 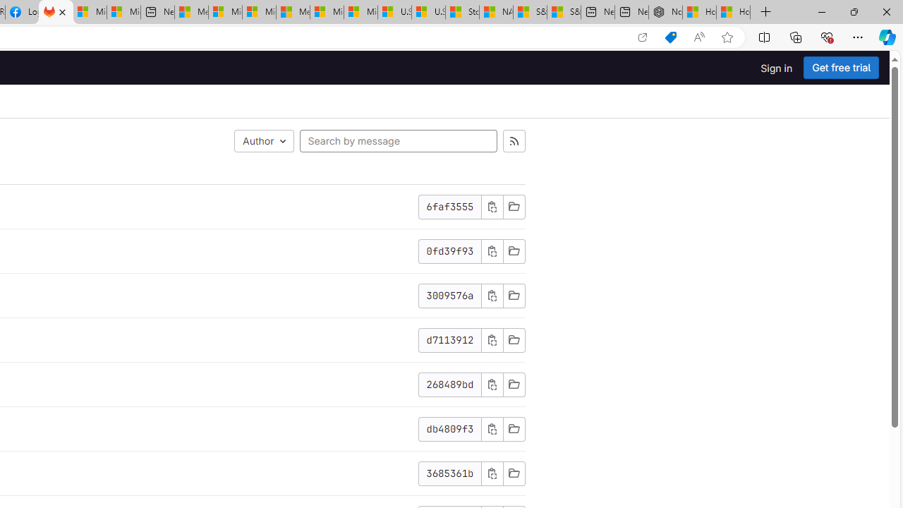 I want to click on Browse Files, so click(x=514, y=473).